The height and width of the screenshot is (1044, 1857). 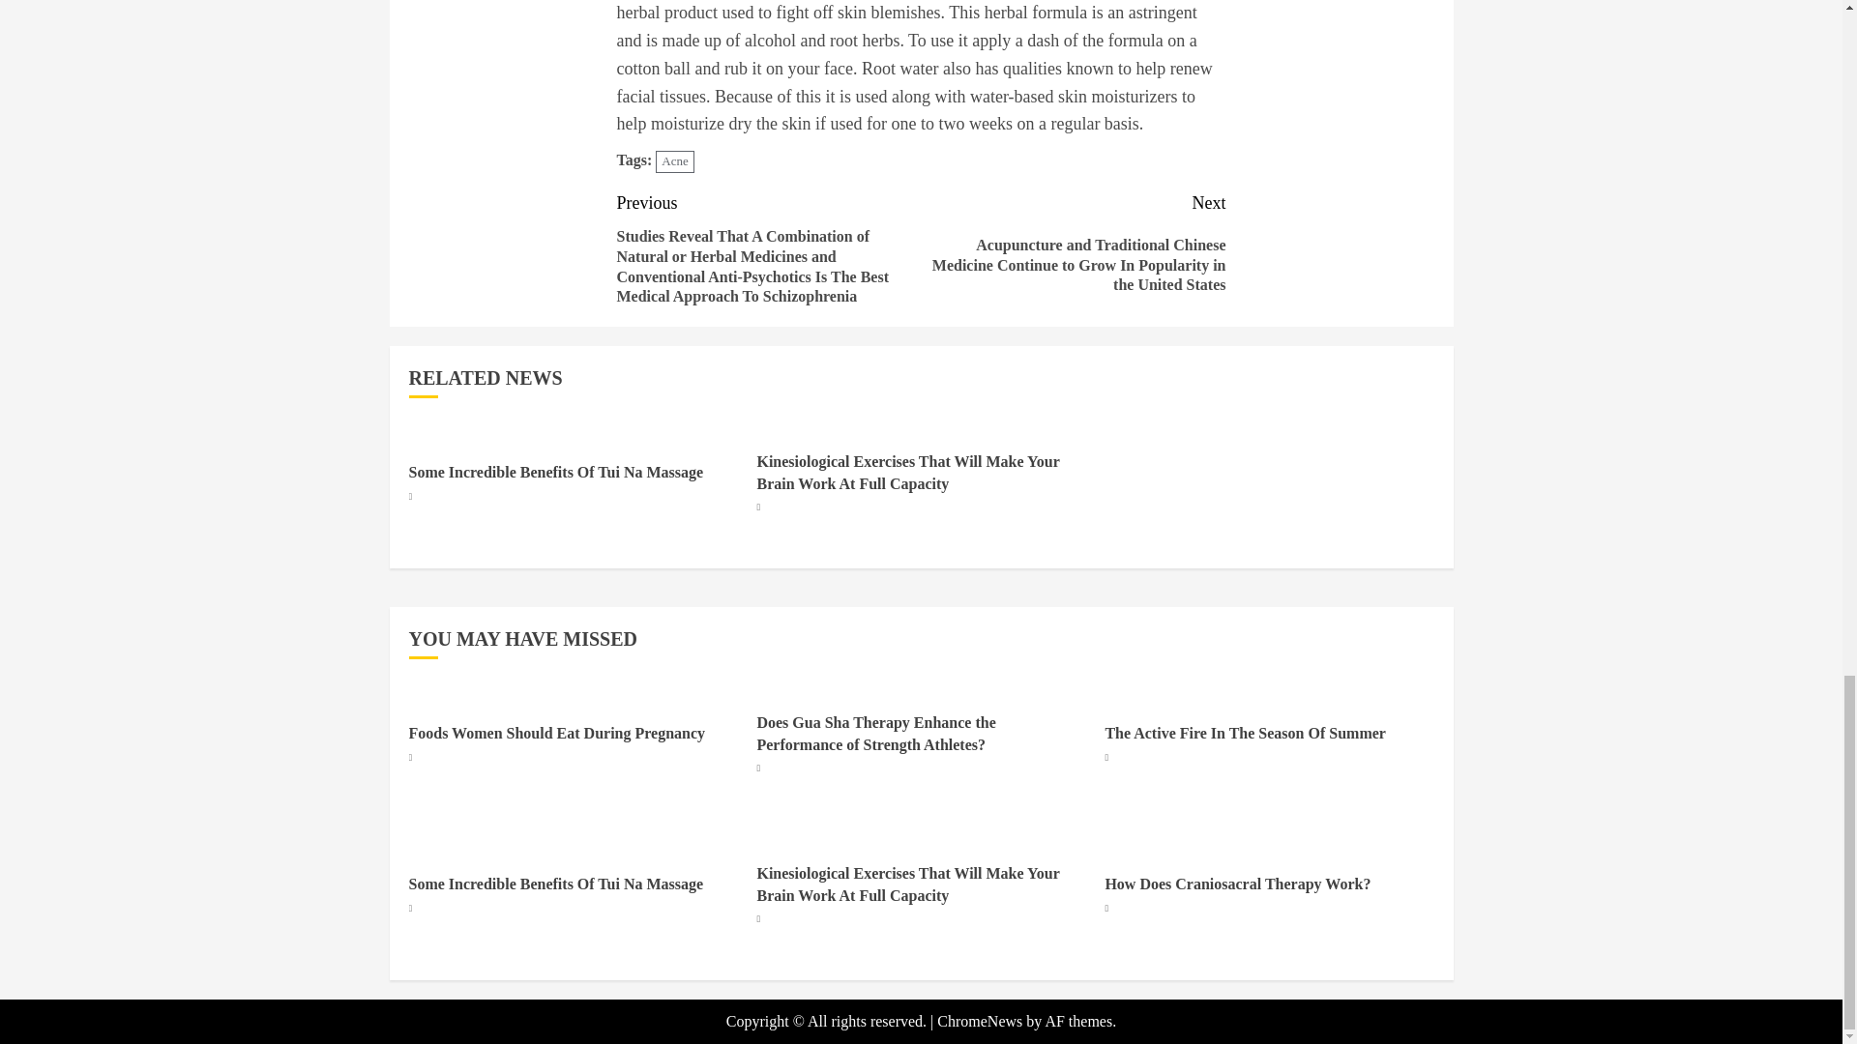 What do you see at coordinates (673, 161) in the screenshot?
I see `Acne` at bounding box center [673, 161].